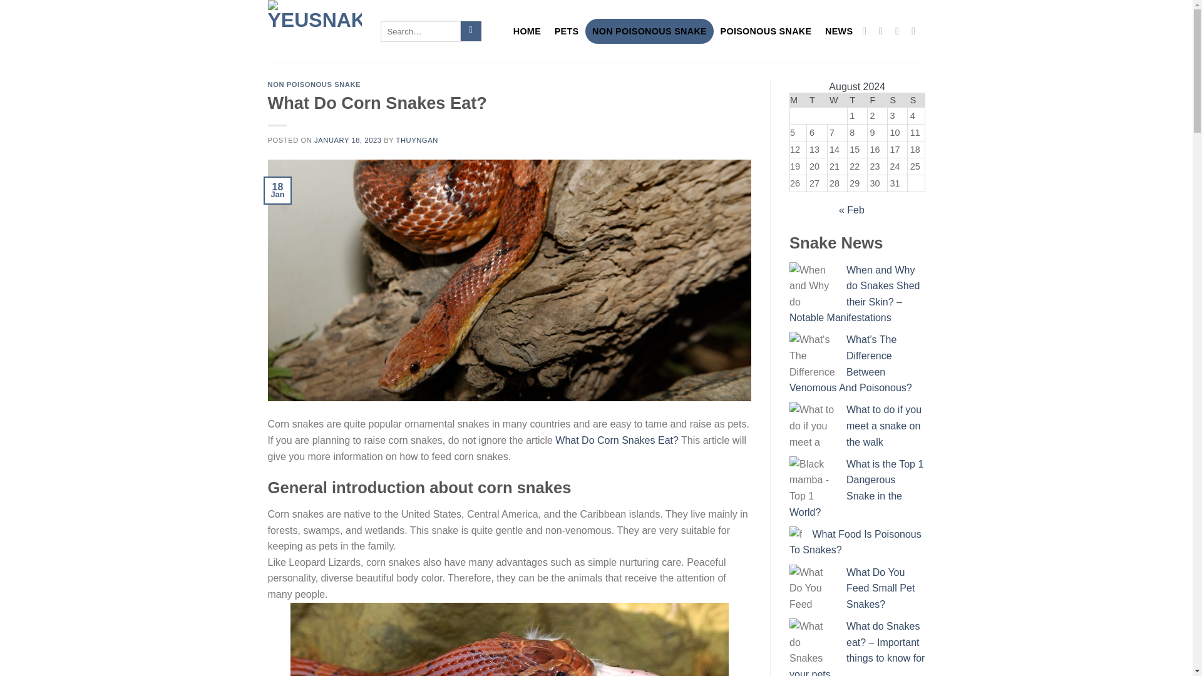  I want to click on PETS, so click(567, 31).